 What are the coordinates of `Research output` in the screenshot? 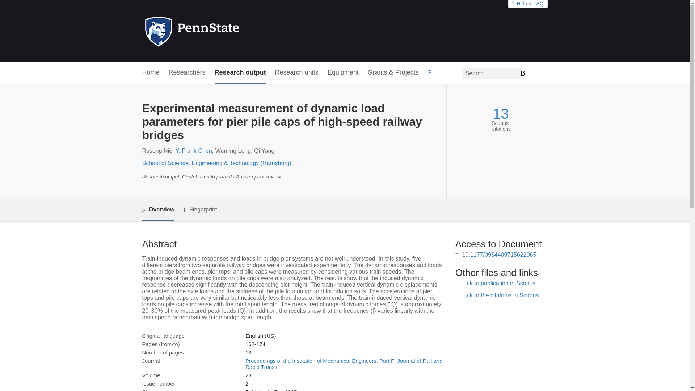 It's located at (240, 73).